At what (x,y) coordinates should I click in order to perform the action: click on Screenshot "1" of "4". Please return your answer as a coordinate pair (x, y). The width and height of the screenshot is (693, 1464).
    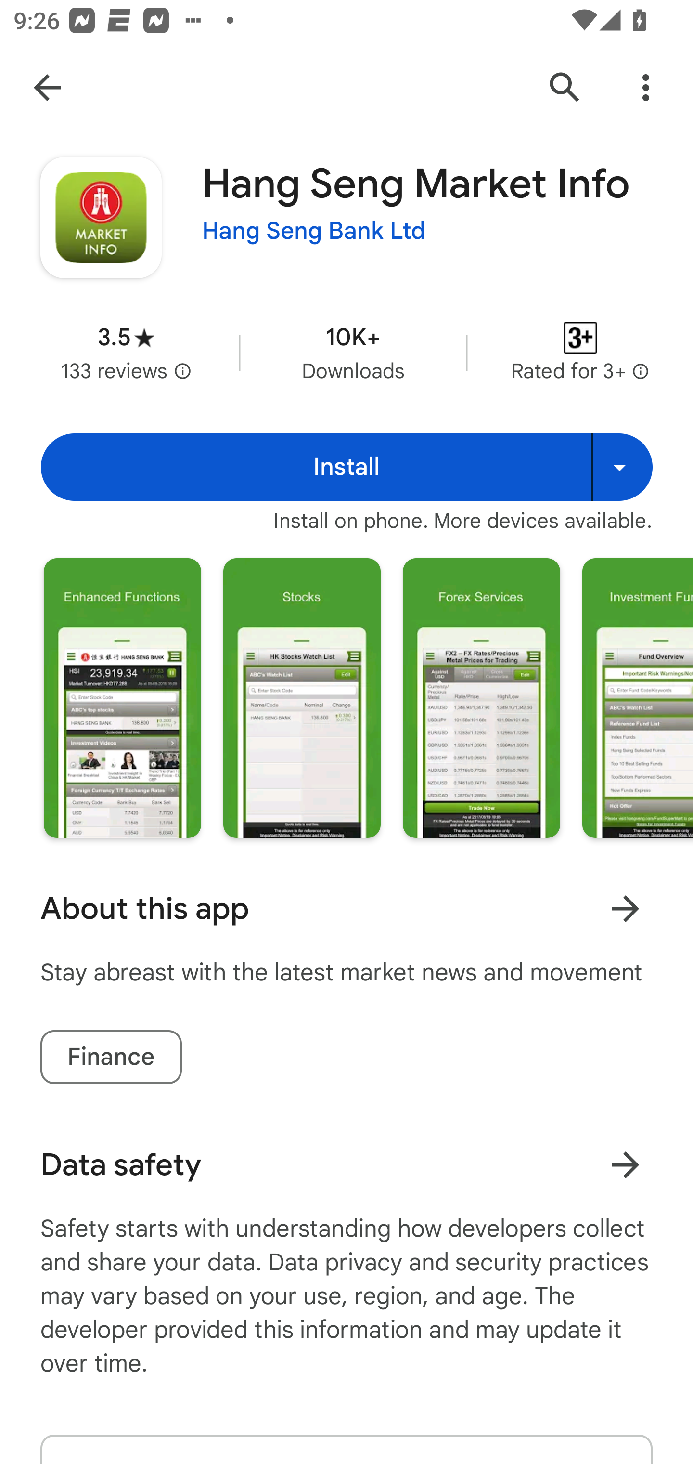
    Looking at the image, I should click on (122, 697).